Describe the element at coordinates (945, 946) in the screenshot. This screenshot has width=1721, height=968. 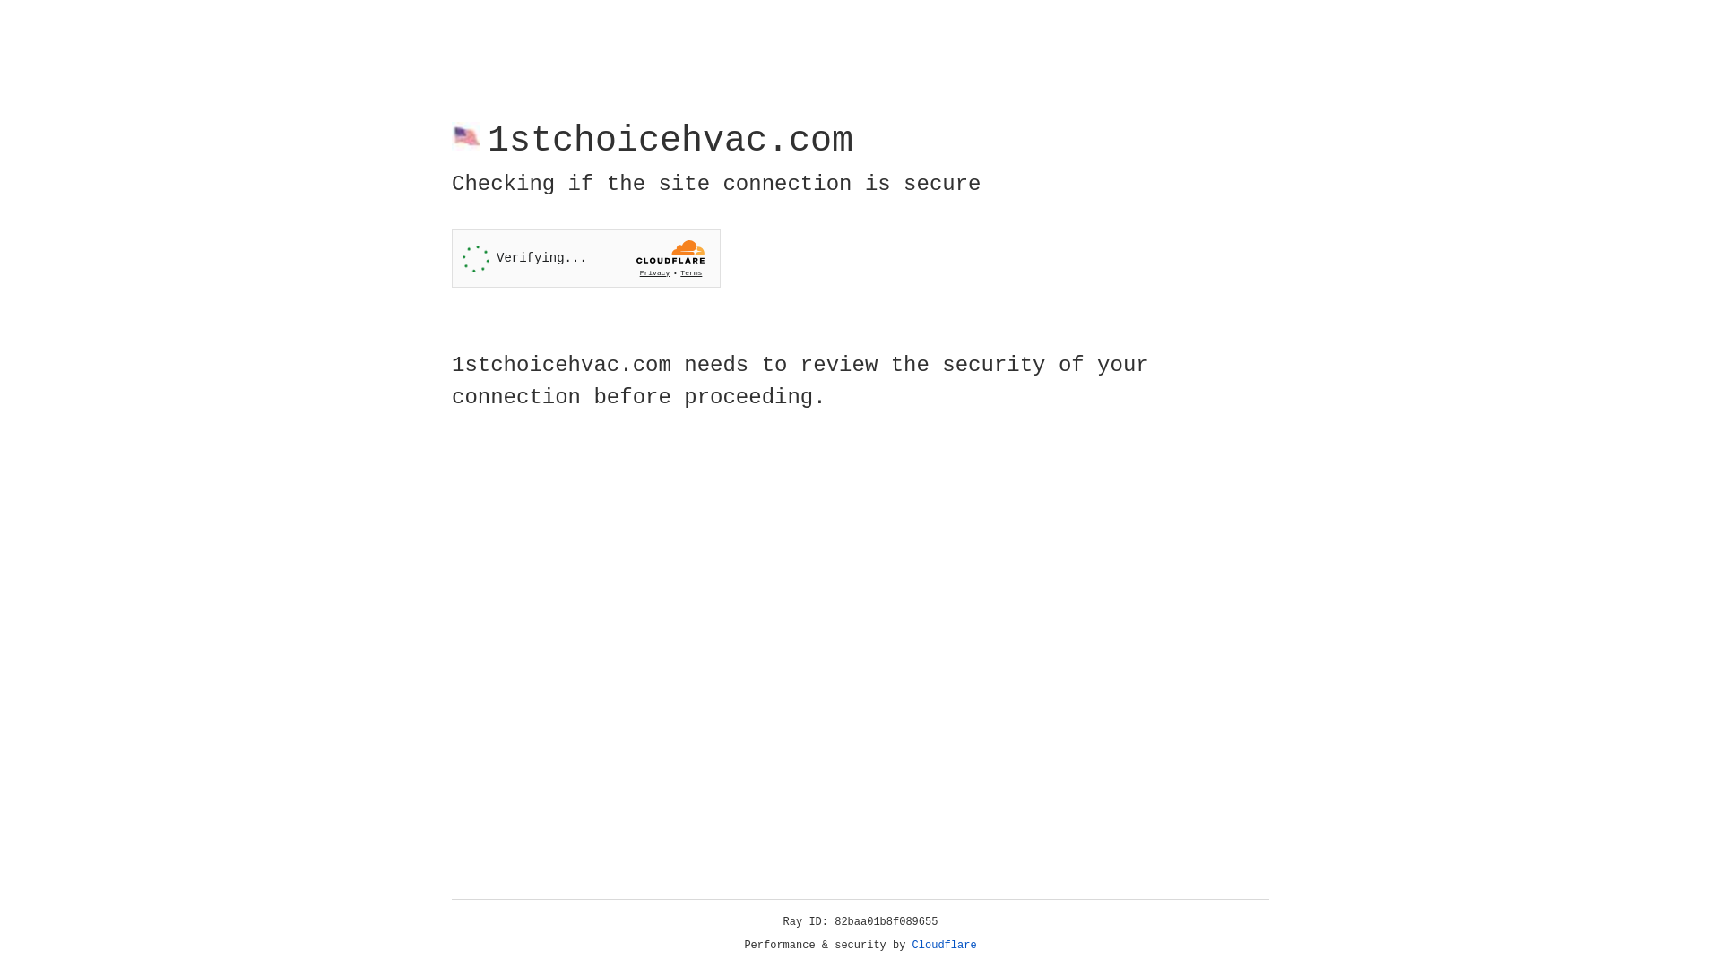
I see `Cloudflare` at that location.